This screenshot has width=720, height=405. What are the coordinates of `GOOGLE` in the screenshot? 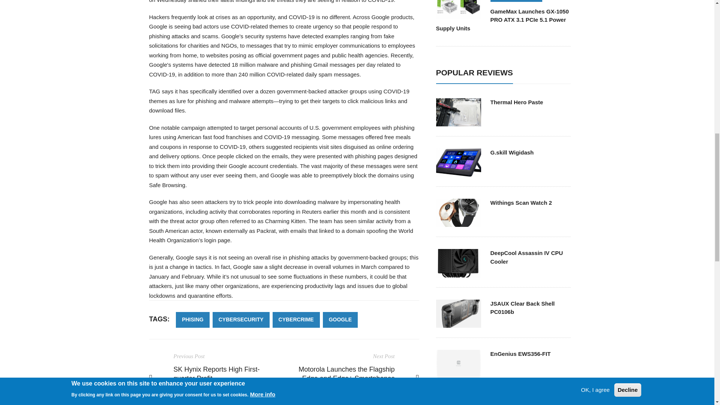 It's located at (340, 319).